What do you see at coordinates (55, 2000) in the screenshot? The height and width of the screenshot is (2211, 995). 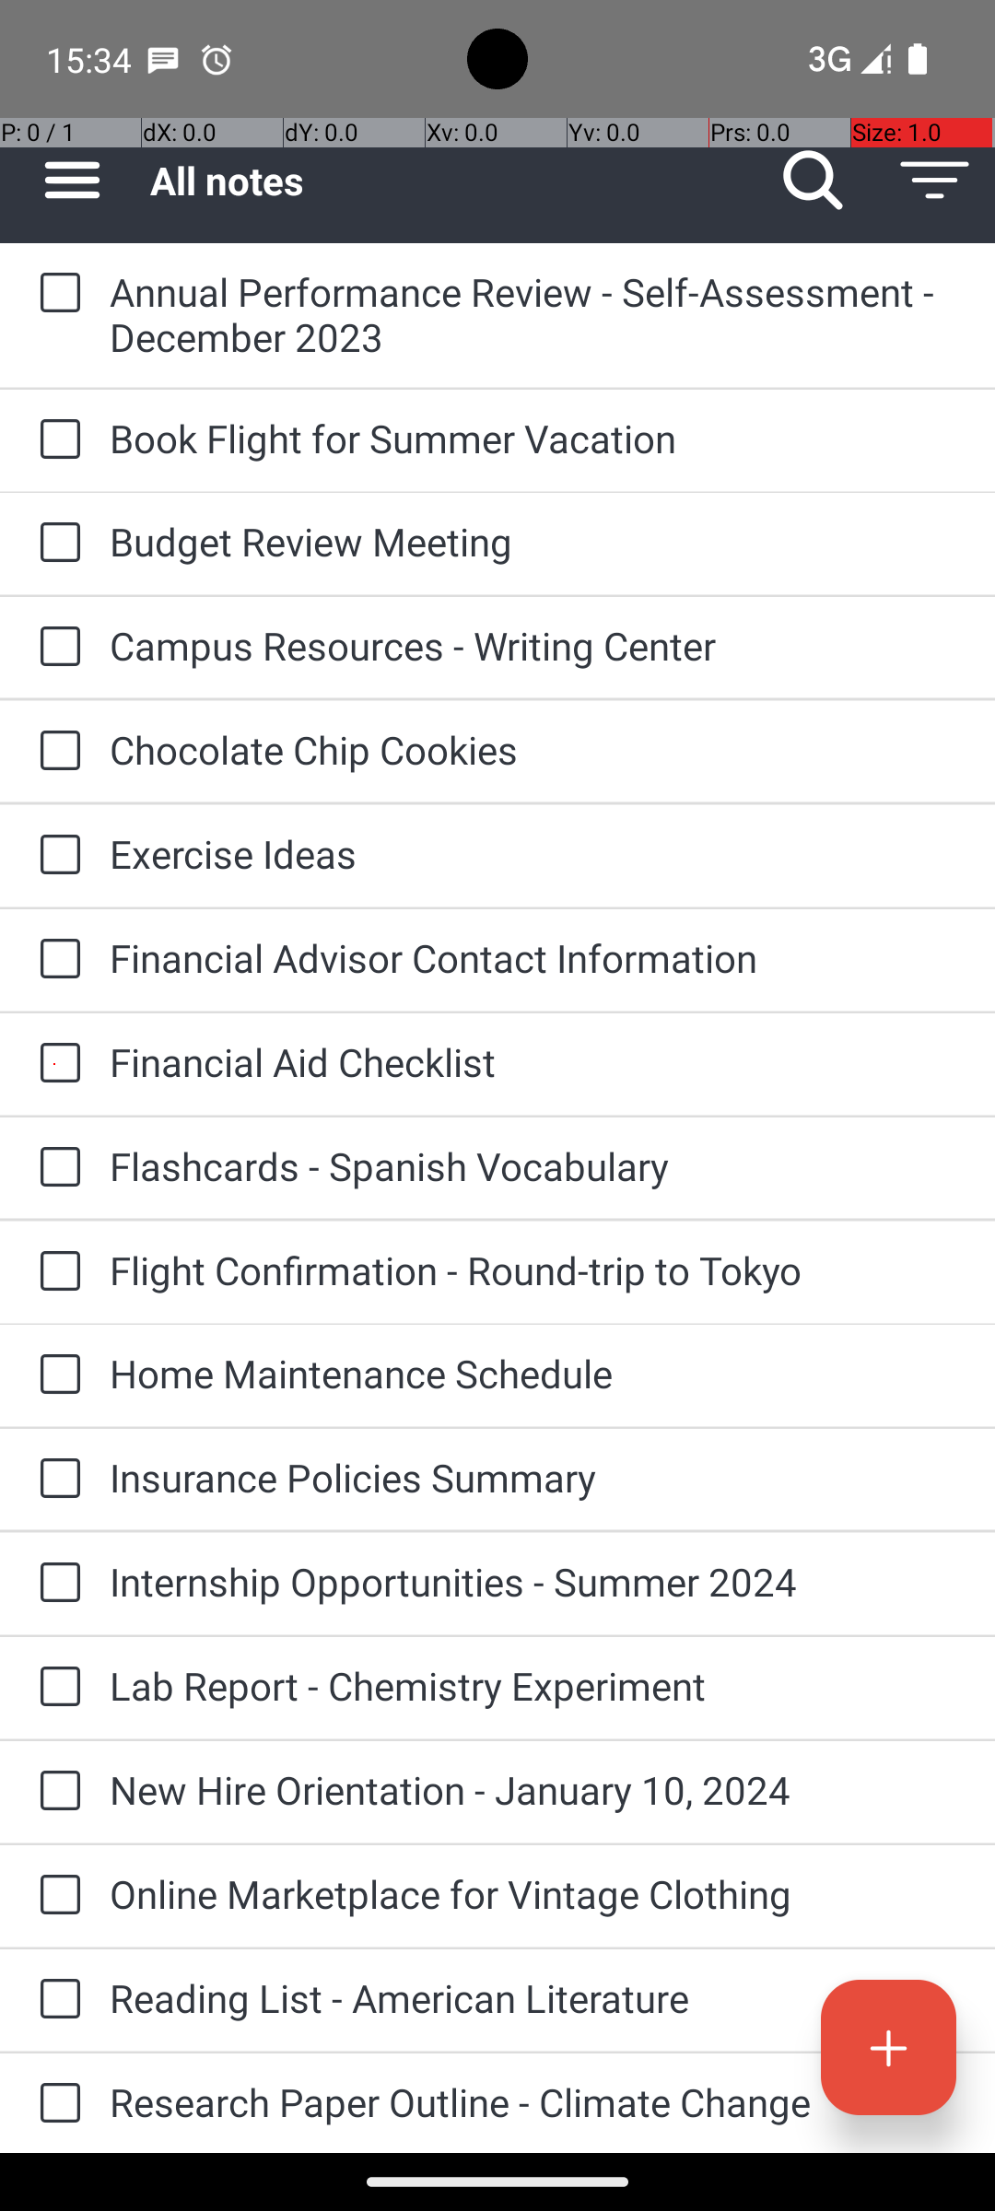 I see `to-do: Reading List - American Literature` at bounding box center [55, 2000].